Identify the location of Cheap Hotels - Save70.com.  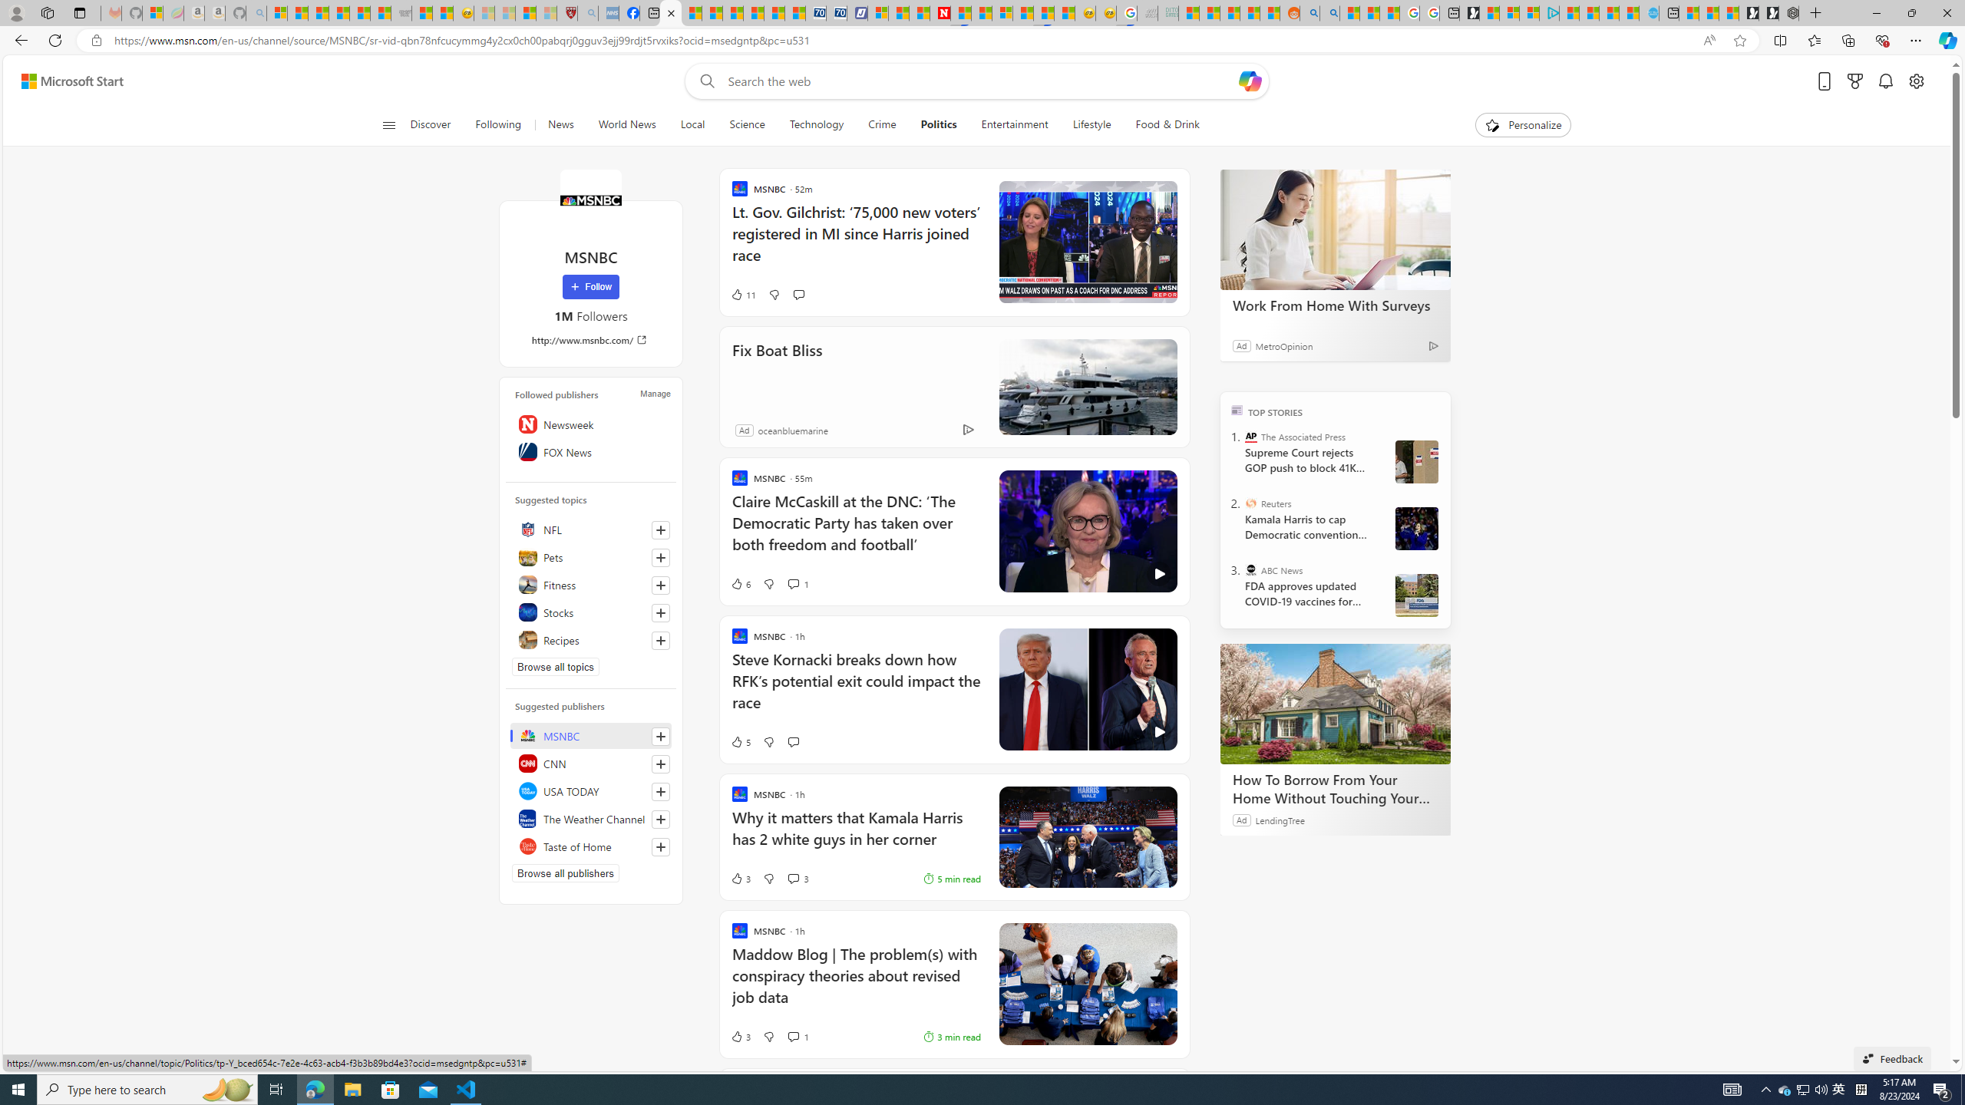
(836, 13).